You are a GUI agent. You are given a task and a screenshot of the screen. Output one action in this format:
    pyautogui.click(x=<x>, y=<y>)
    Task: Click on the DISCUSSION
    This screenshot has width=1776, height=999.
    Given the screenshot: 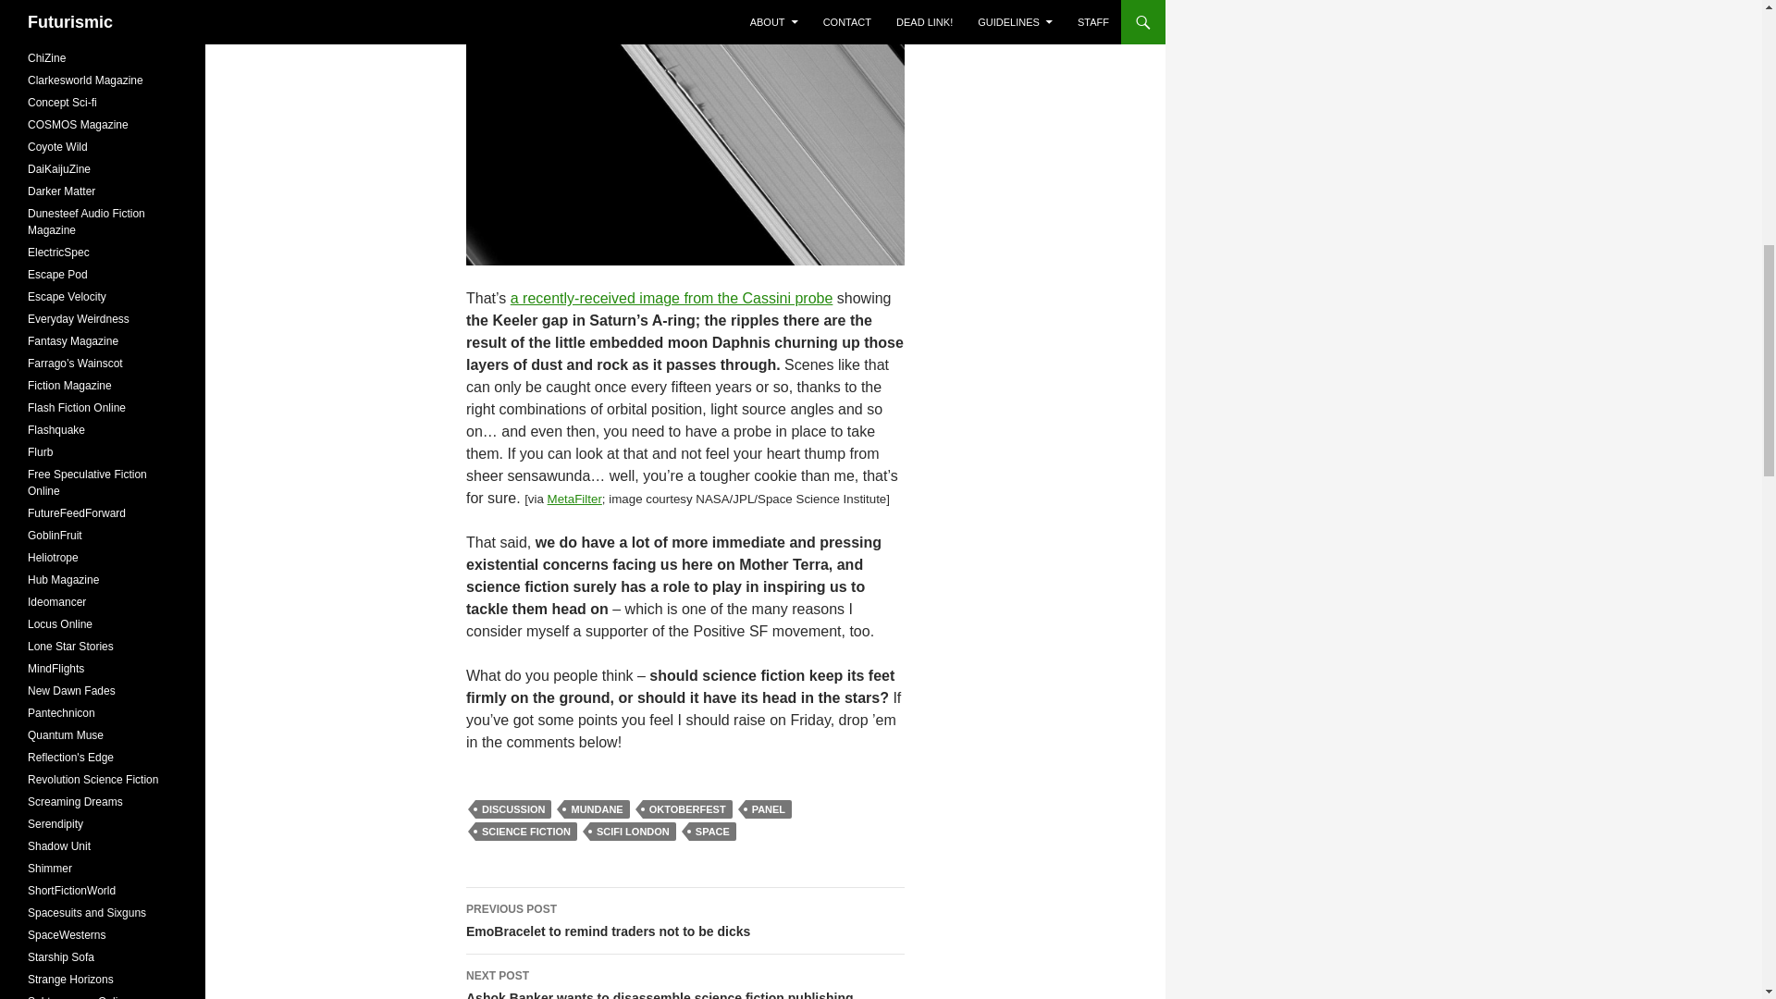 What is the action you would take?
    pyautogui.click(x=712, y=831)
    